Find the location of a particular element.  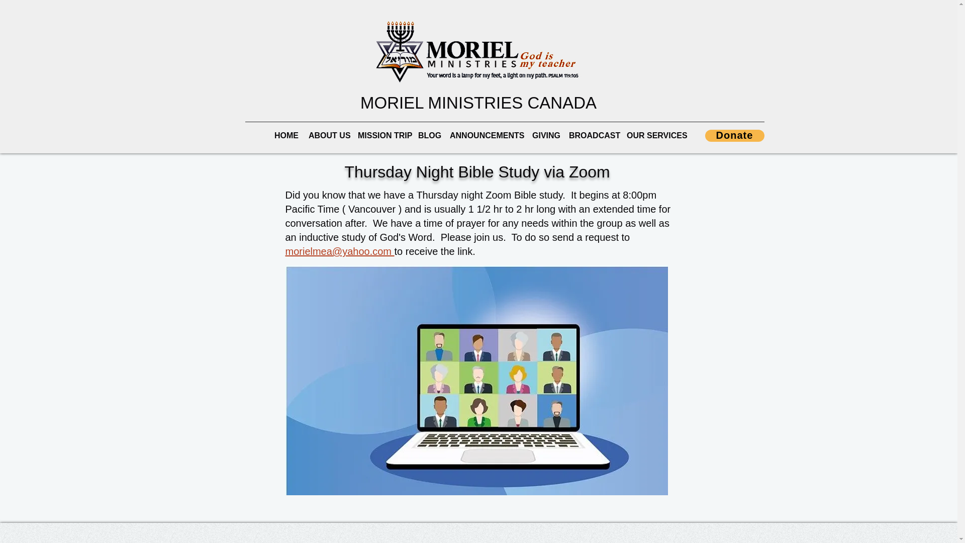

MISSION TRIP is located at coordinates (383, 136).